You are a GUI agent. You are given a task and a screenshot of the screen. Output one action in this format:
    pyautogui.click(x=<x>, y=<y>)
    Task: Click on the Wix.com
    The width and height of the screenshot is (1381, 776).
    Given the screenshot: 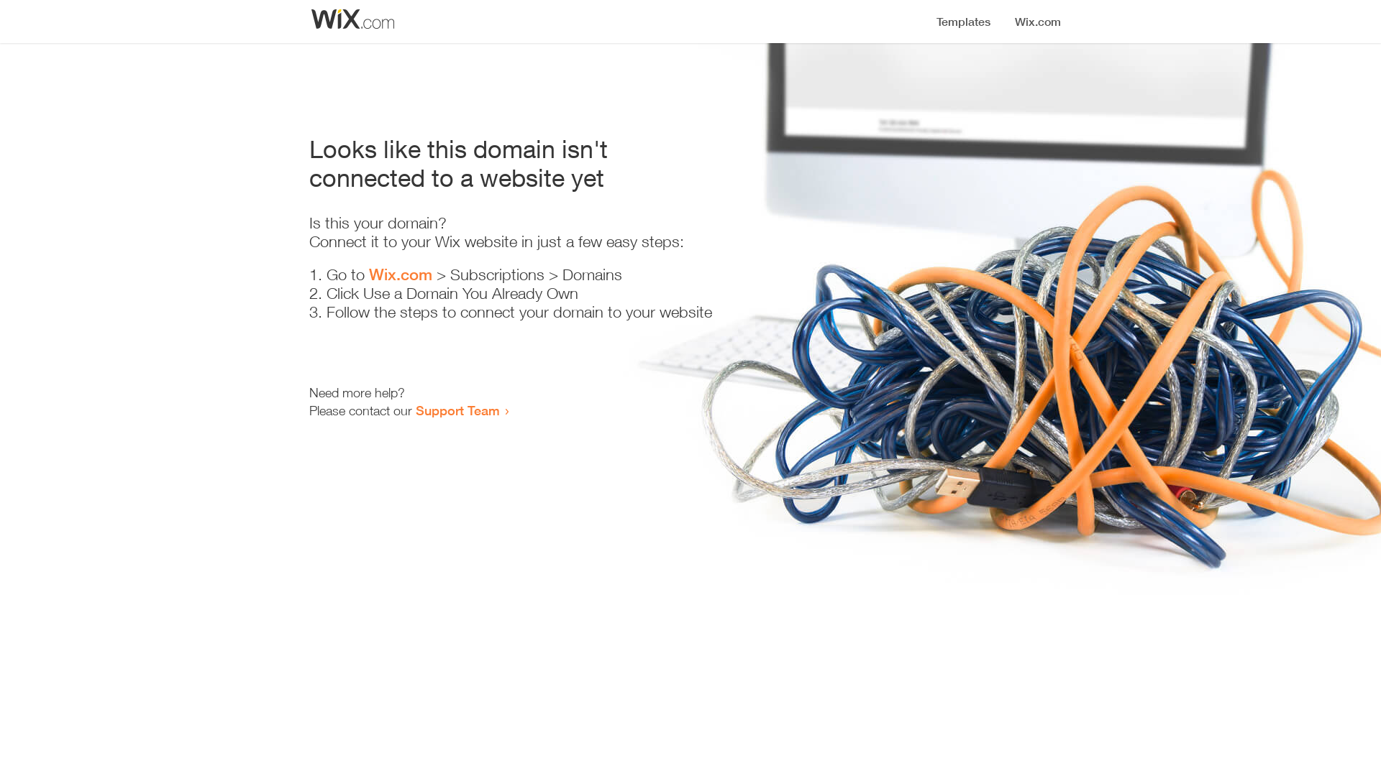 What is the action you would take?
    pyautogui.click(x=401, y=274)
    